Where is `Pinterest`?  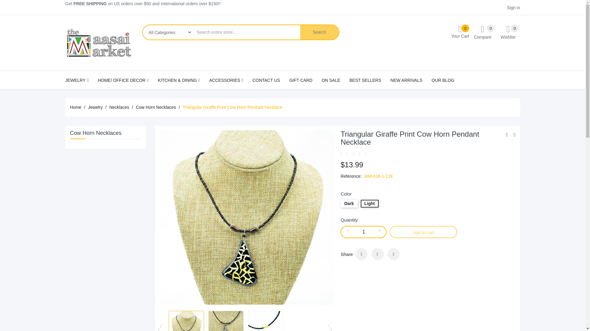
Pinterest is located at coordinates (363, 232).